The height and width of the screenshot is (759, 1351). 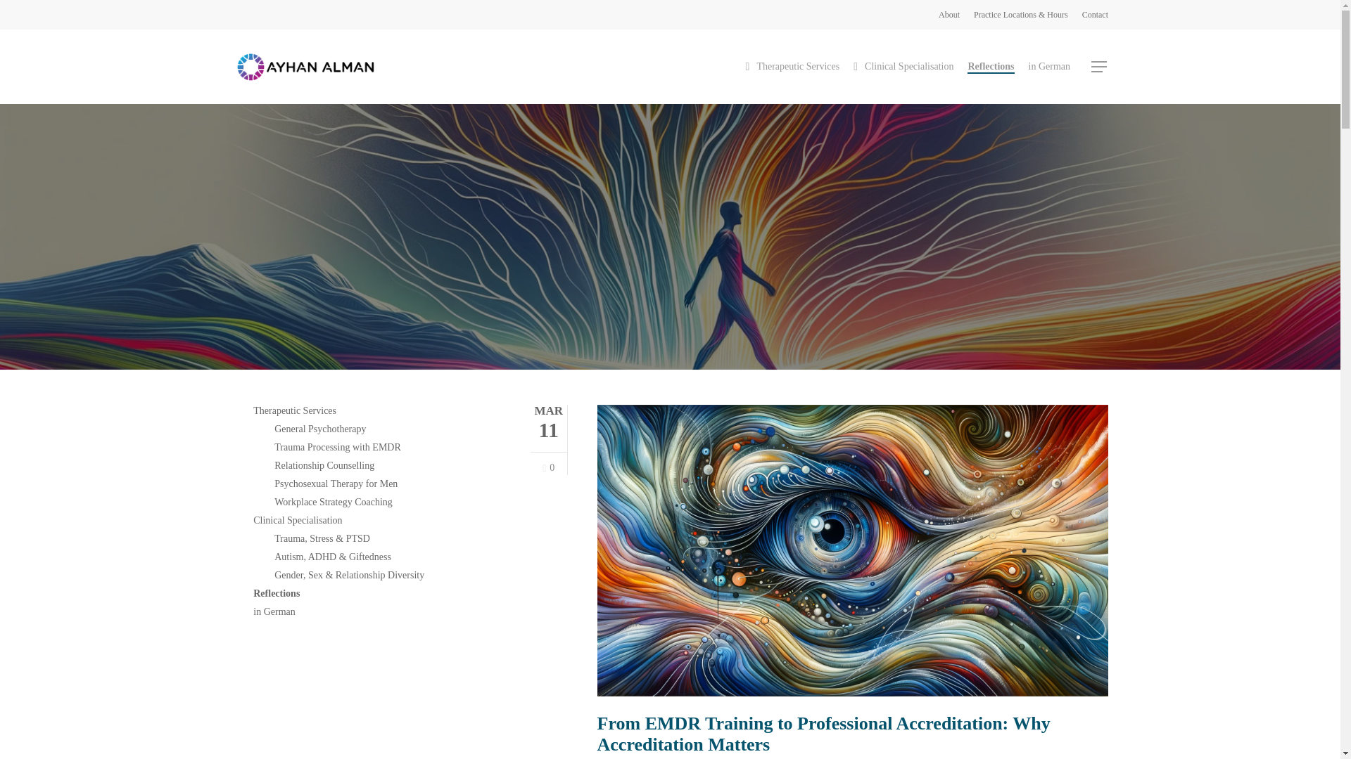 I want to click on Clinical Specialisation, so click(x=903, y=66).